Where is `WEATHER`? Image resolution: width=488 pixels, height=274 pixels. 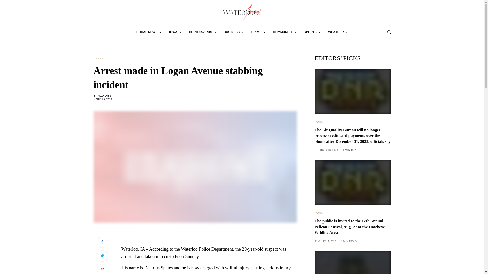
WEATHER is located at coordinates (338, 32).